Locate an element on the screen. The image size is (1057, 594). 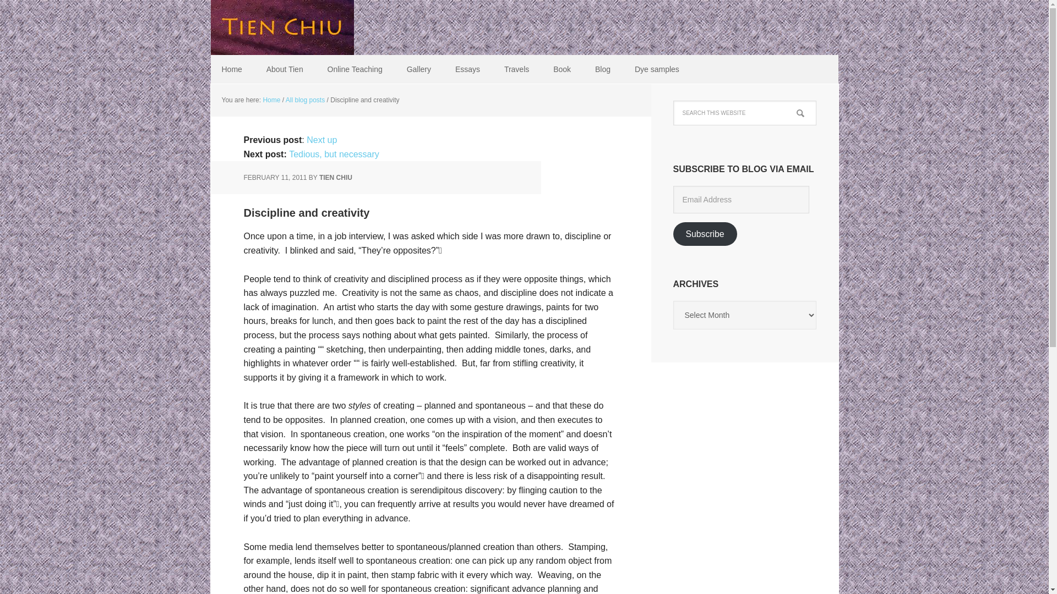
Home is located at coordinates (231, 69).